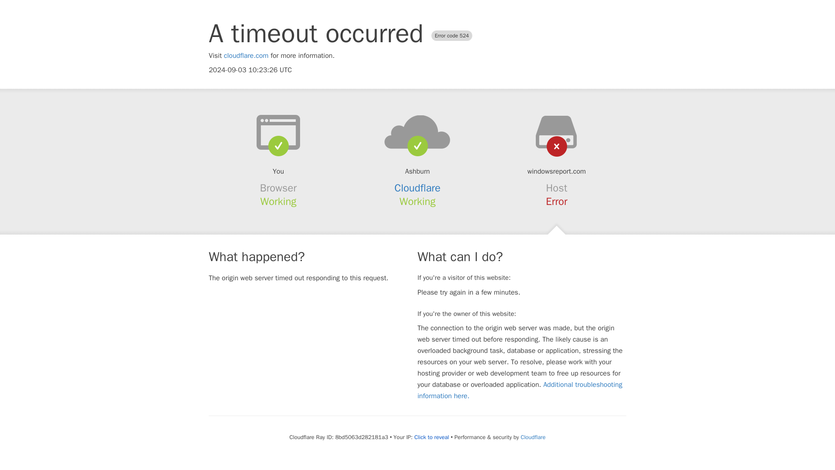 Image resolution: width=835 pixels, height=470 pixels. What do you see at coordinates (417, 188) in the screenshot?
I see `Cloudflare` at bounding box center [417, 188].